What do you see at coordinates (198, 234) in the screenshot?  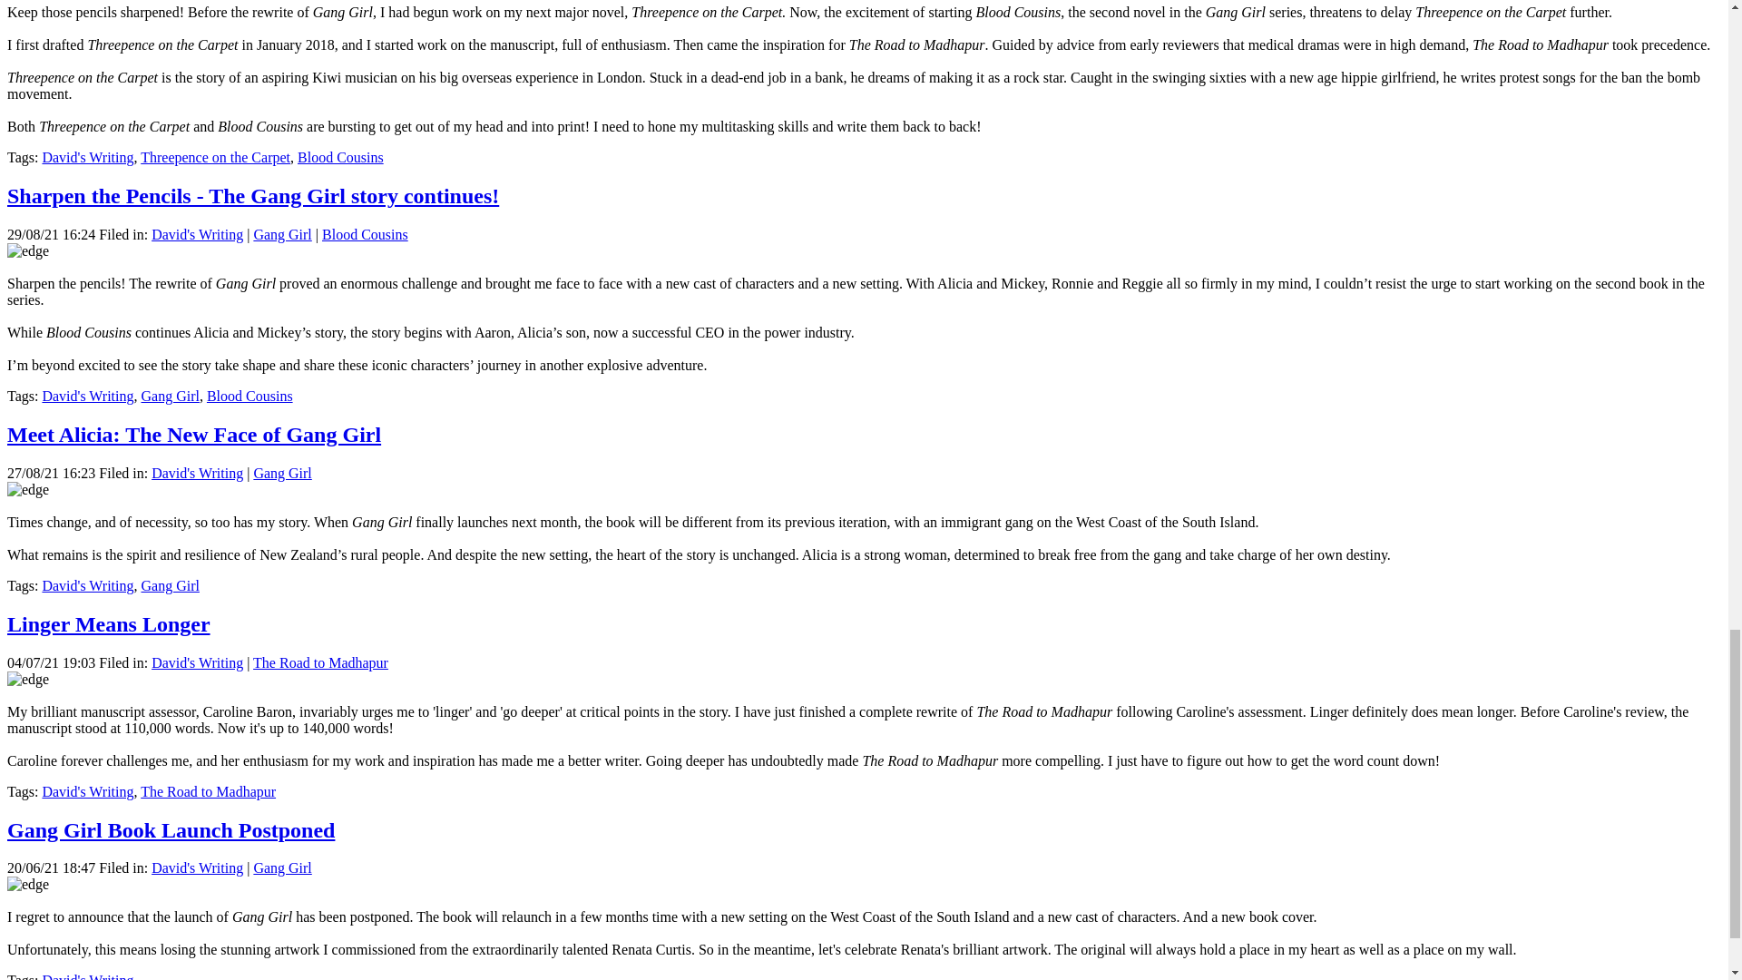 I see `David's Writing` at bounding box center [198, 234].